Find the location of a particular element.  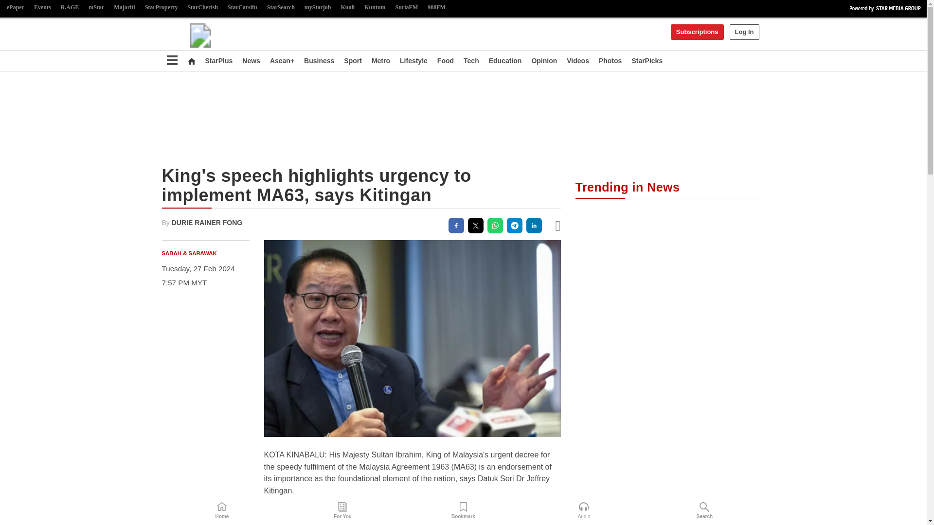

StarCarsifu is located at coordinates (242, 8).